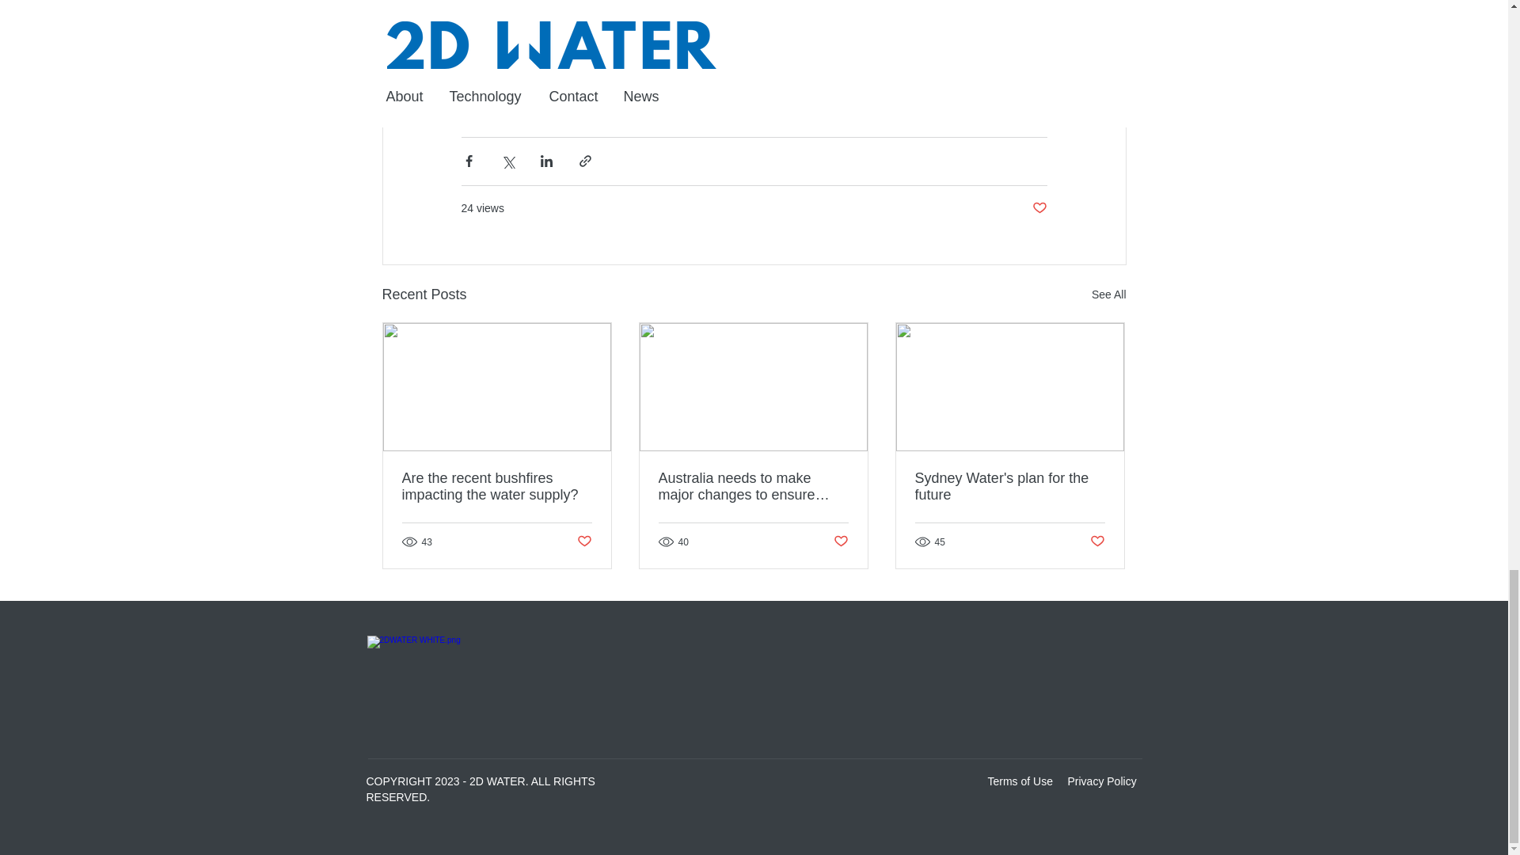  Describe the element at coordinates (1020, 781) in the screenshot. I see `Terms of Use` at that location.